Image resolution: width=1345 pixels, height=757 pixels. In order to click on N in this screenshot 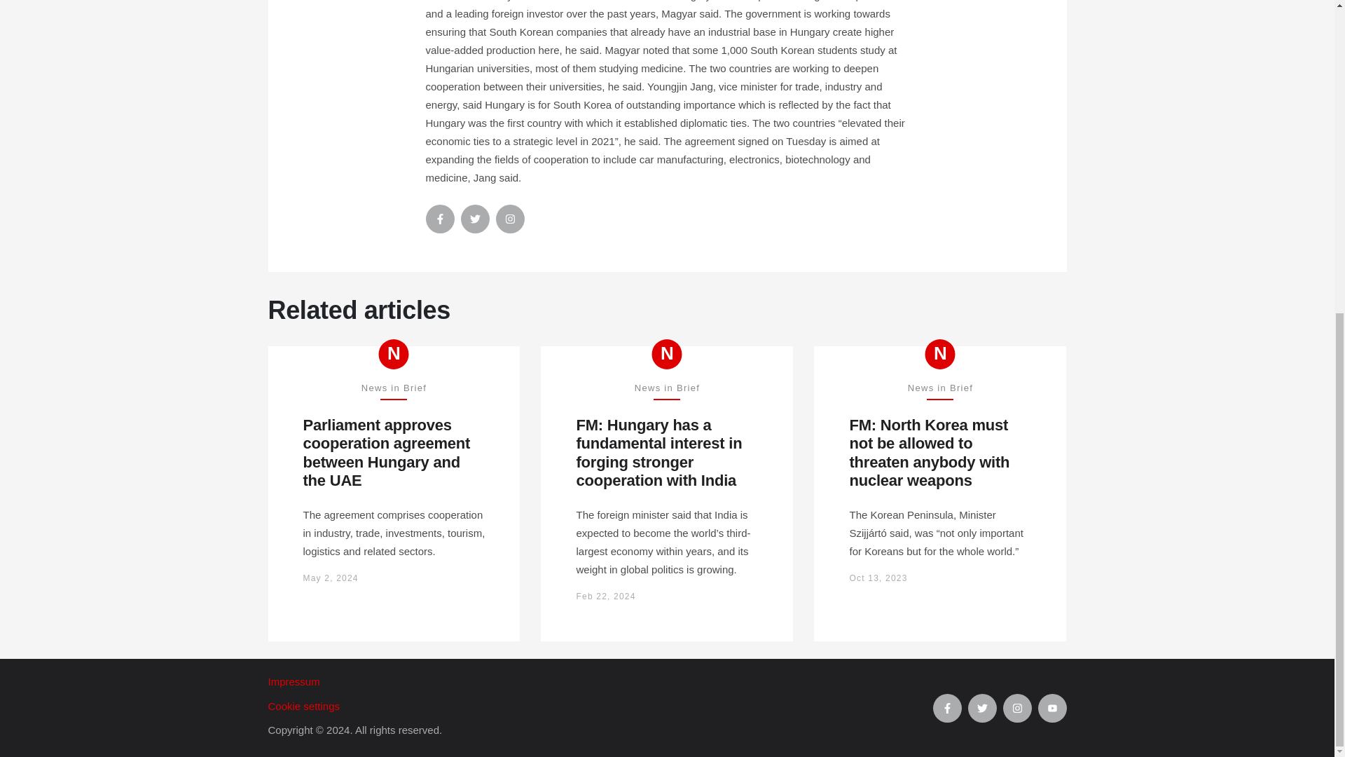, I will do `click(667, 354)`.